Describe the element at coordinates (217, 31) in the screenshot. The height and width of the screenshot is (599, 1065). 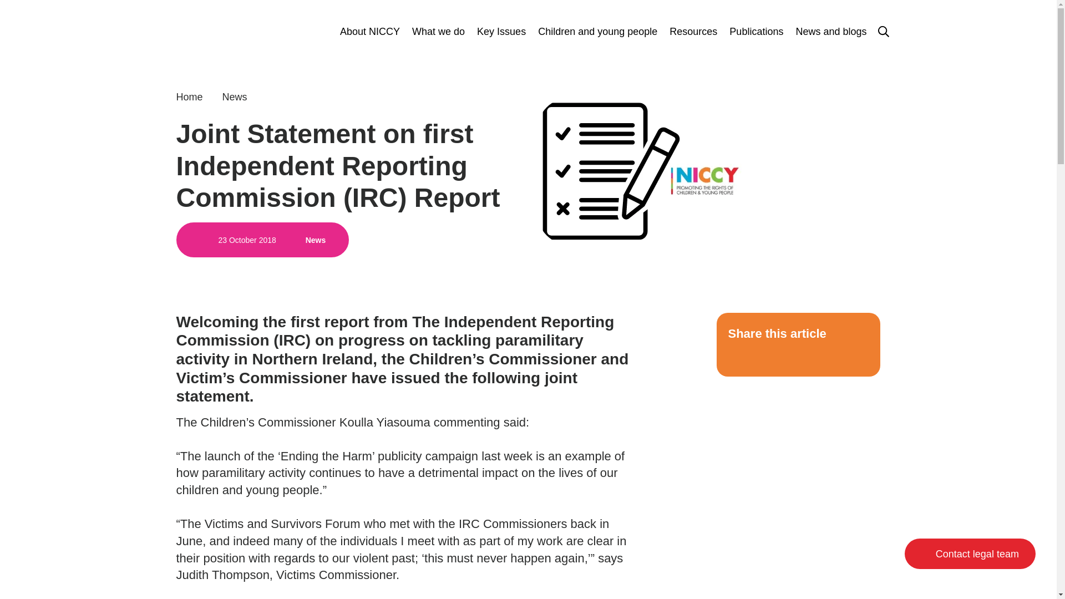
I see `NICCY - Homepage` at that location.